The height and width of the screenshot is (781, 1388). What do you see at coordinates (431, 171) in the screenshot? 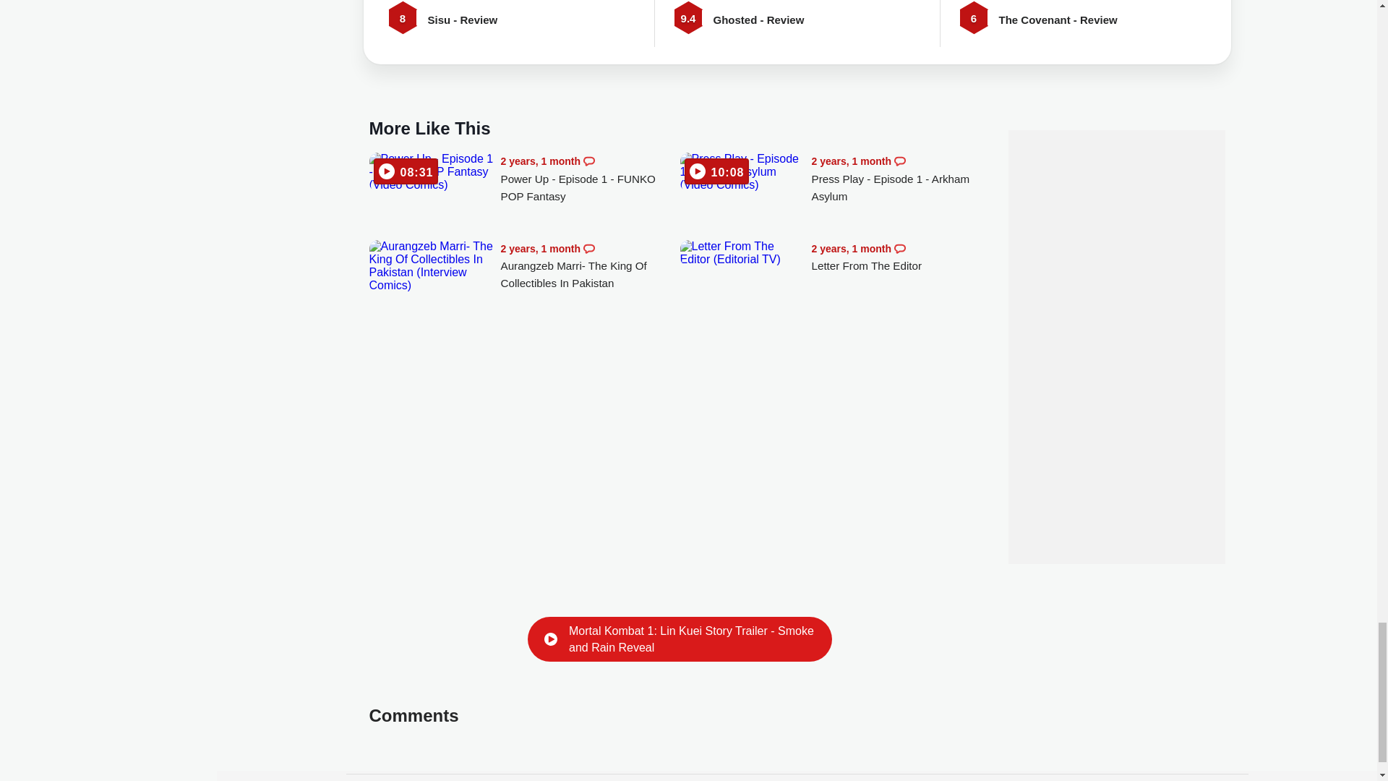
I see `Power Up - Episode 1 - FUNKO POP Fantasy` at bounding box center [431, 171].